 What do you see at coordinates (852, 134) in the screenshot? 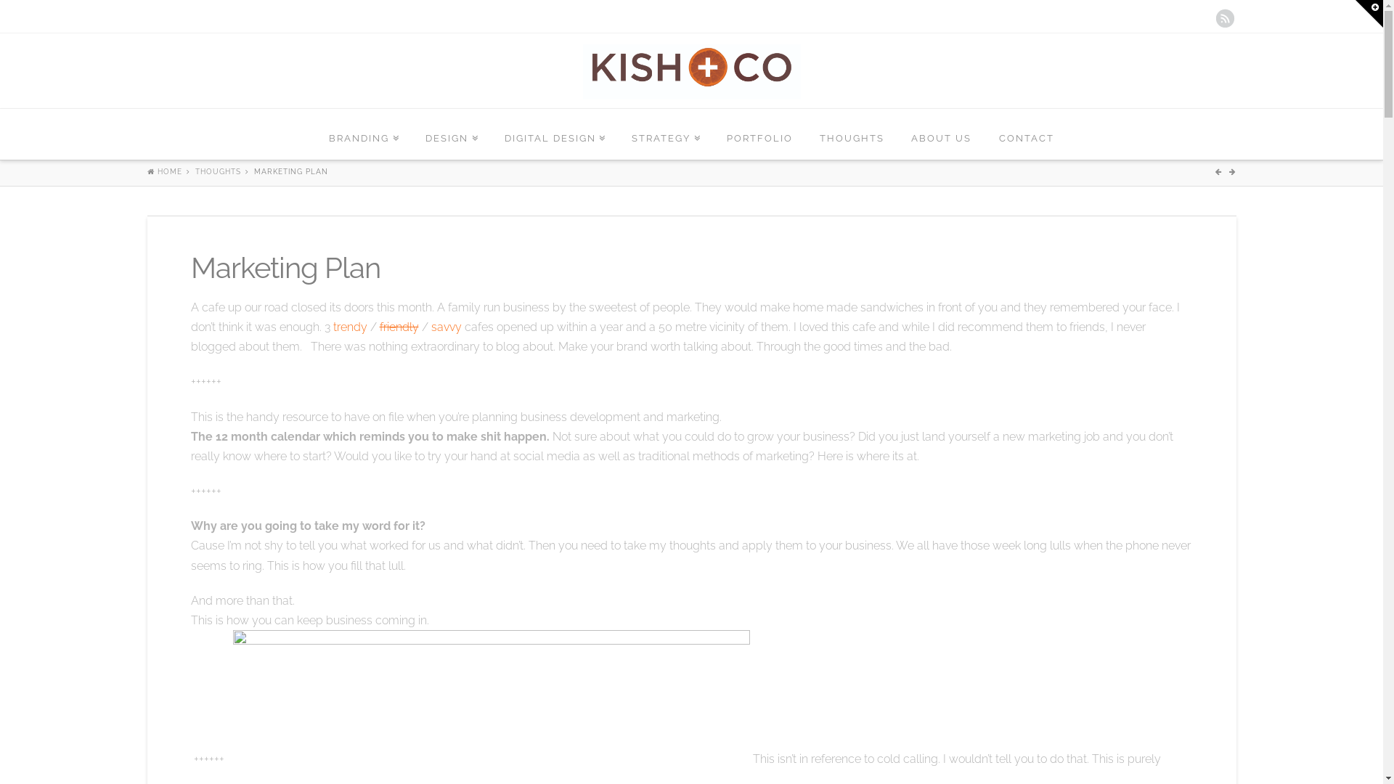
I see `THOUGHTS` at bounding box center [852, 134].